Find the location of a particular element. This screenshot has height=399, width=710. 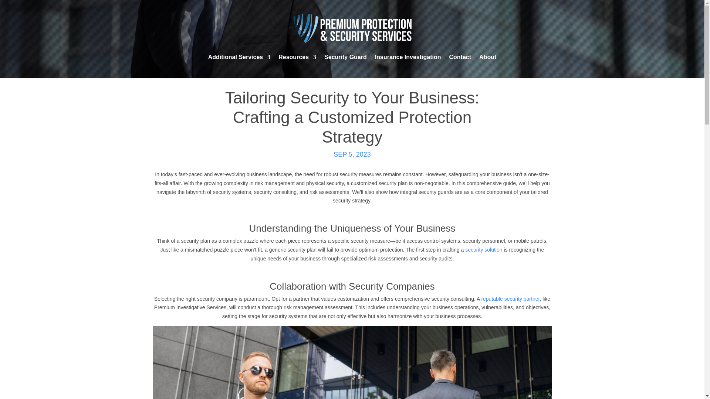

Additional Services is located at coordinates (239, 57).